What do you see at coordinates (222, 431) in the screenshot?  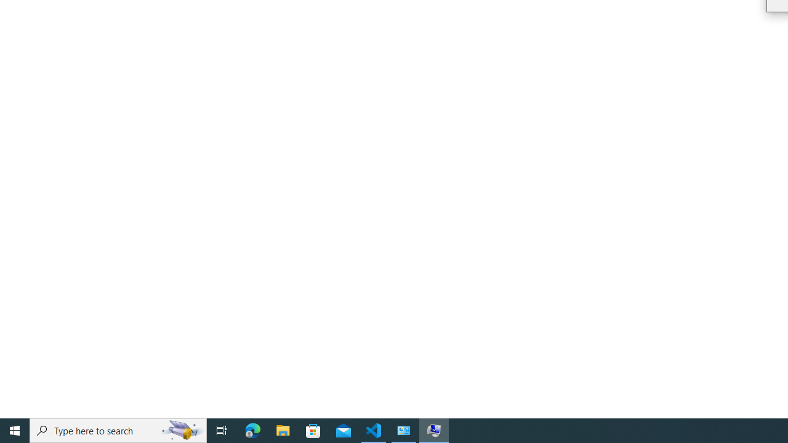 I see `Task View` at bounding box center [222, 431].